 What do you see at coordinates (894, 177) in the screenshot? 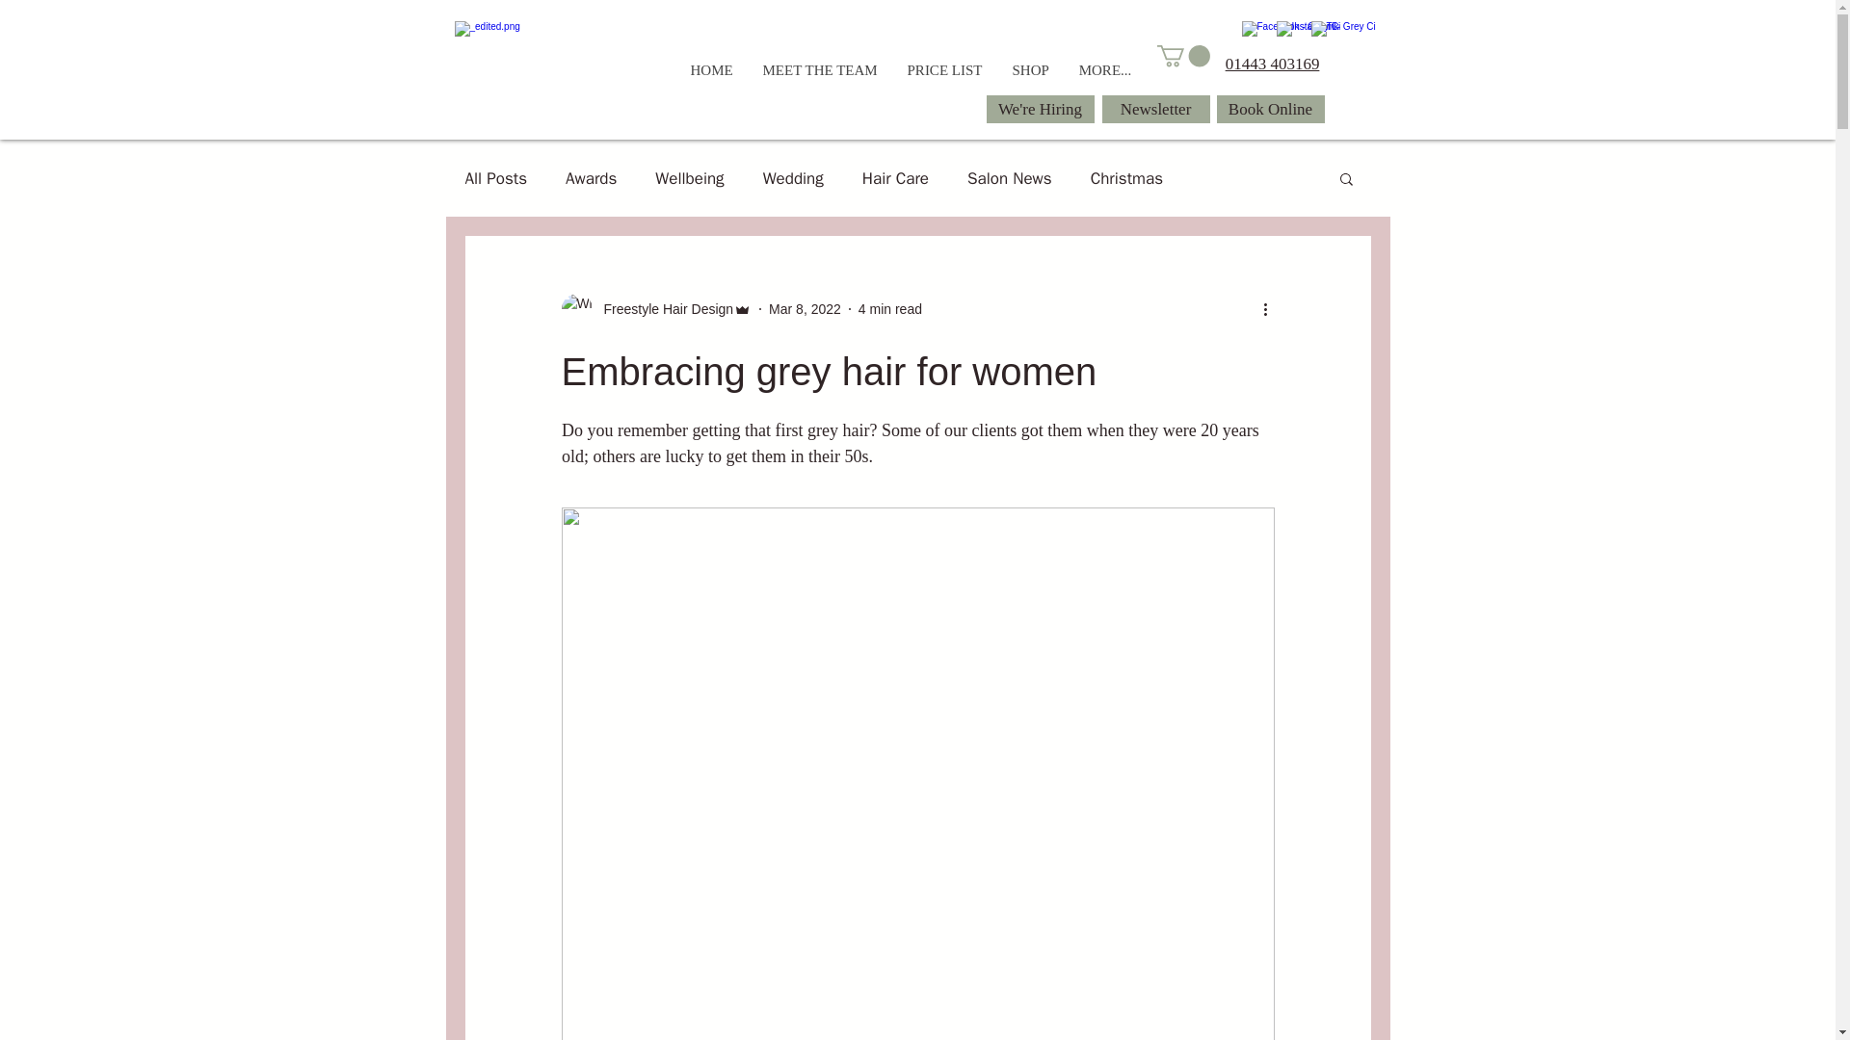
I see `Hair Care` at bounding box center [894, 177].